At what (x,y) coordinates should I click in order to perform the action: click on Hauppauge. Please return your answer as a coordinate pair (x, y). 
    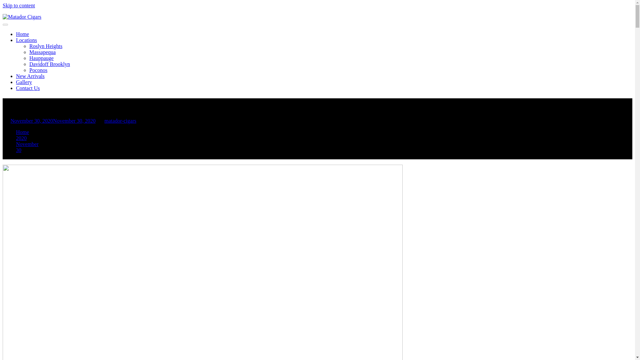
    Looking at the image, I should click on (41, 58).